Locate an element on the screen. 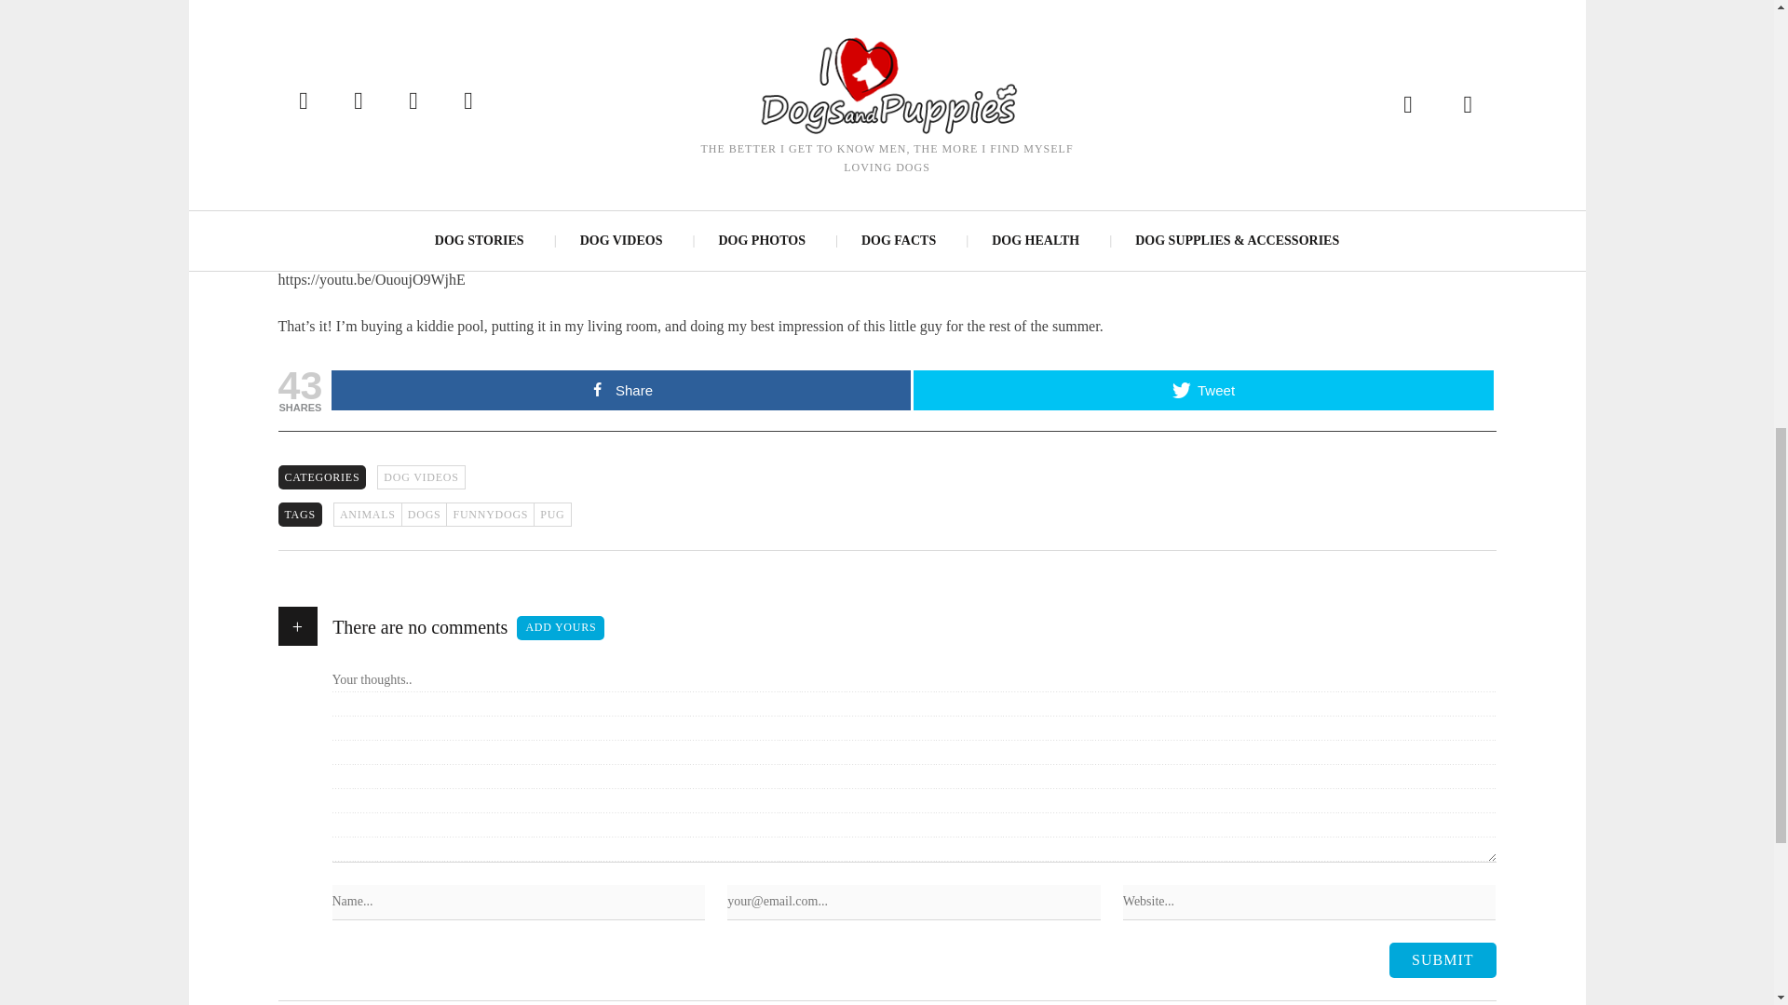  Posts by Mr.Dog is located at coordinates (321, 70).